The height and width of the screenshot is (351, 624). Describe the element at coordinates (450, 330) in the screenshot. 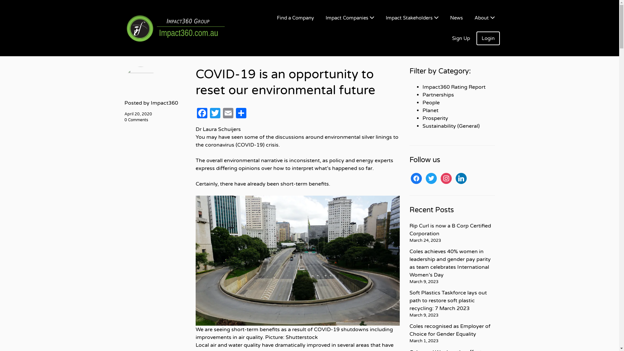

I see `Coles recognised as Employer of Choice for Gender Equality` at that location.